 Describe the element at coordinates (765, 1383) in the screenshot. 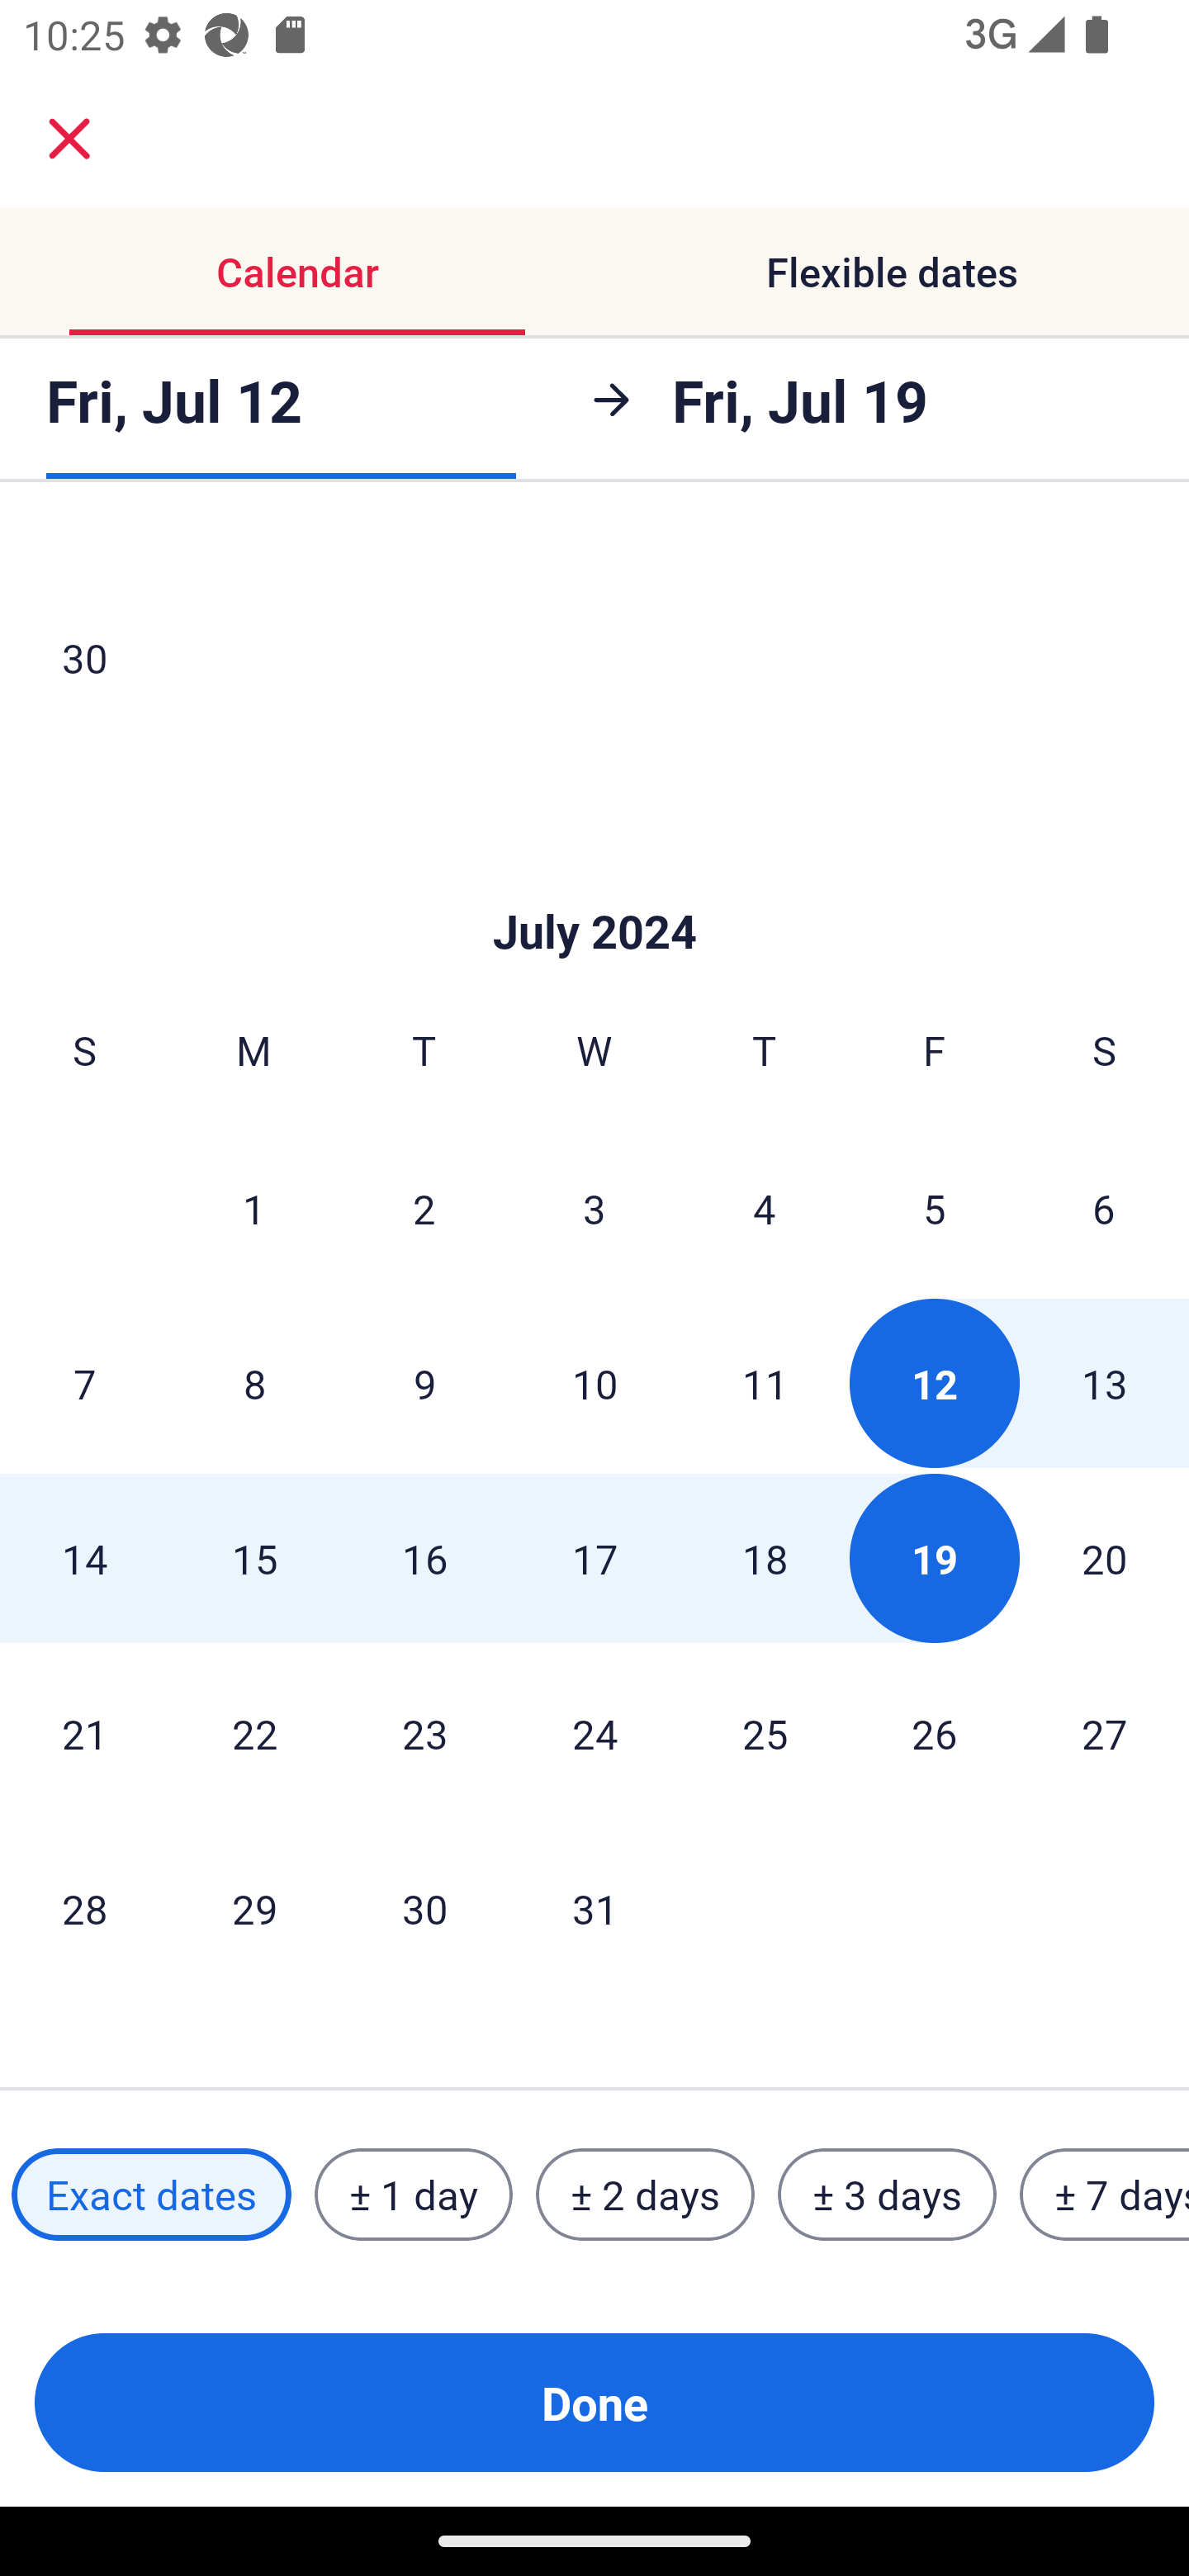

I see `11 Thursday, July 11, 2024` at that location.